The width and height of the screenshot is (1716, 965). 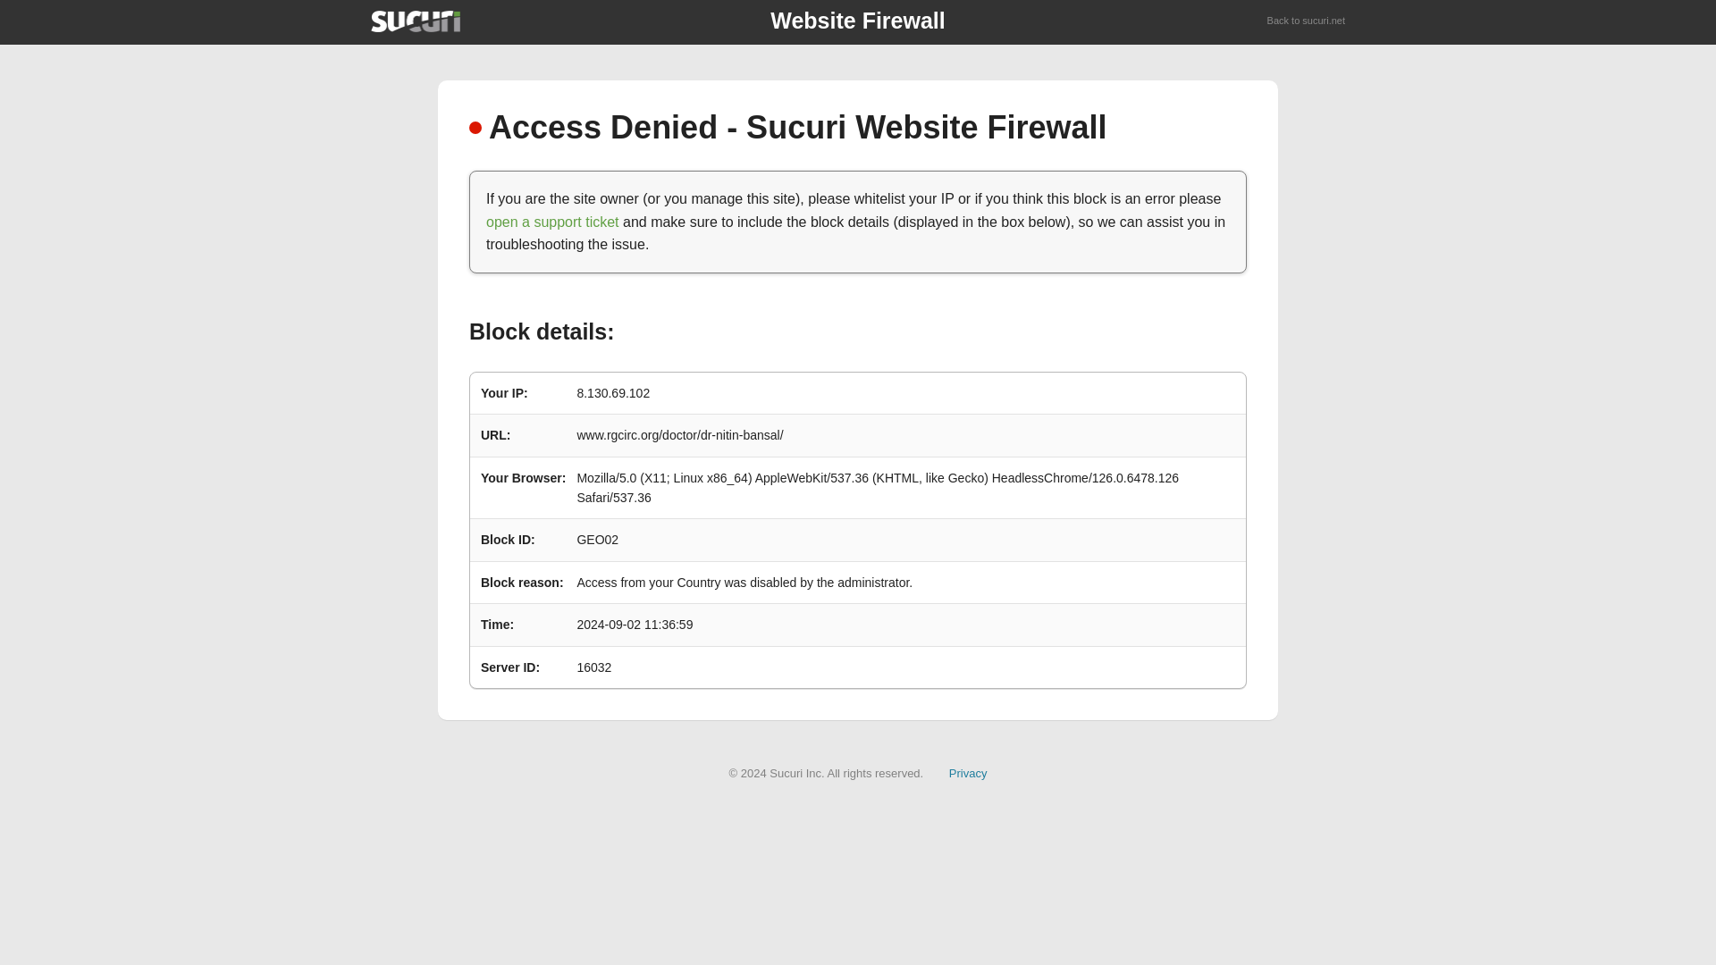 What do you see at coordinates (552, 222) in the screenshot?
I see `open a support ticket` at bounding box center [552, 222].